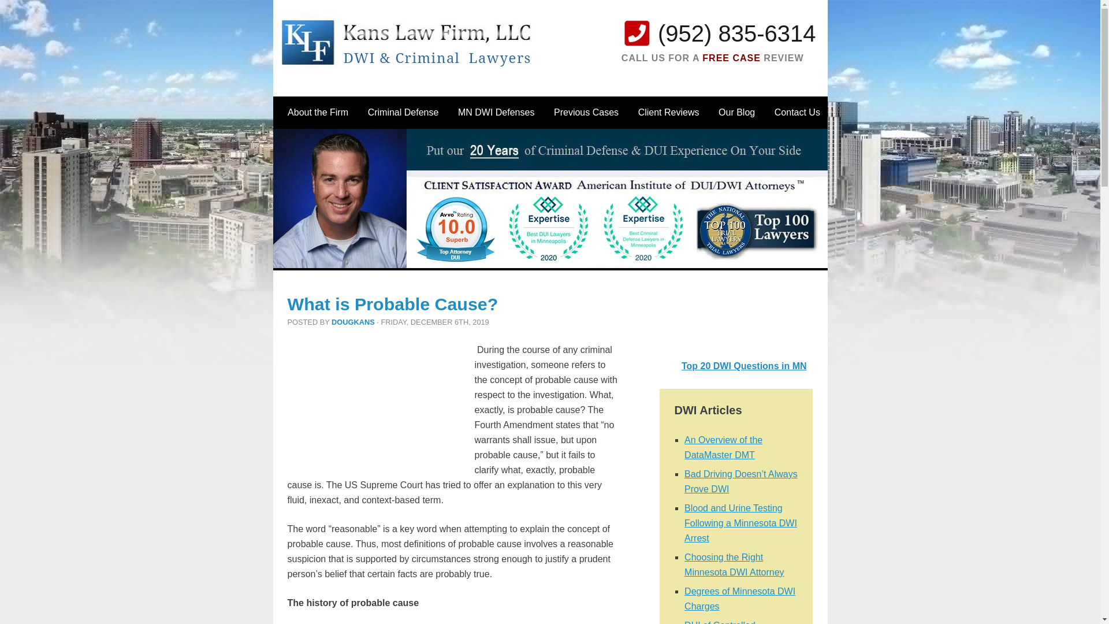 The height and width of the screenshot is (624, 1109). What do you see at coordinates (739, 599) in the screenshot?
I see `Degrees of Minnesota DWI Charges` at bounding box center [739, 599].